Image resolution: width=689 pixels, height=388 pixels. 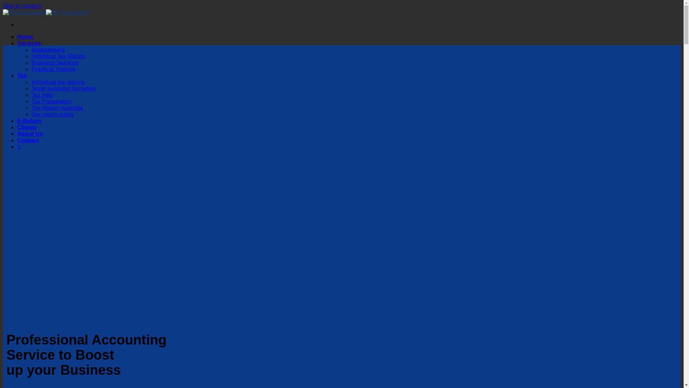 I want to click on Tax help, so click(x=42, y=95).